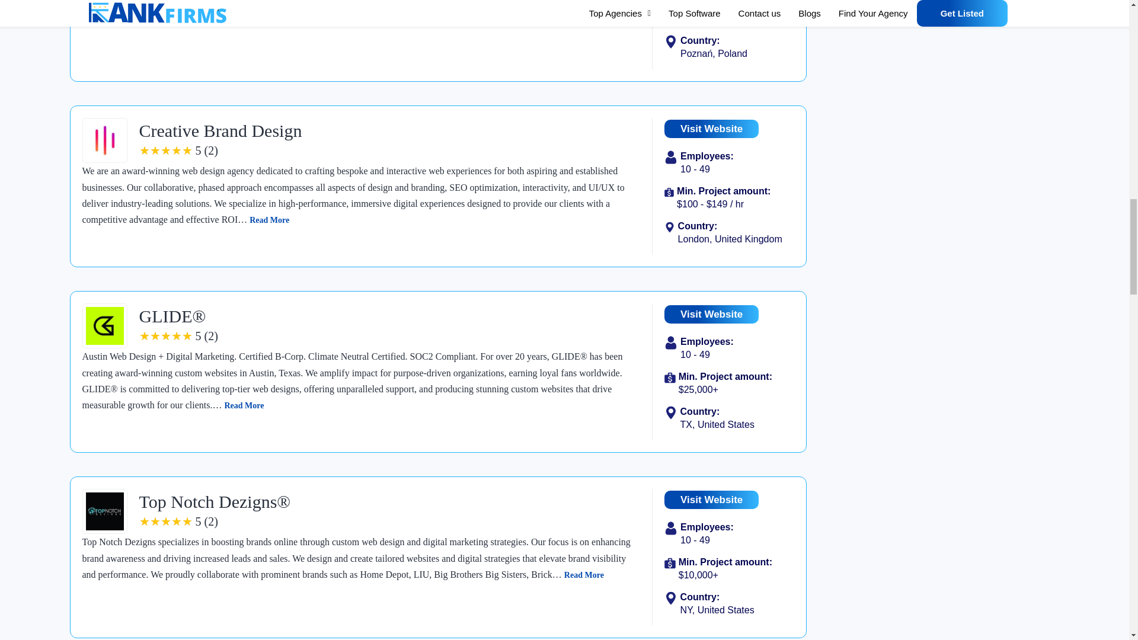 This screenshot has height=640, width=1138. I want to click on Read More, so click(269, 220).